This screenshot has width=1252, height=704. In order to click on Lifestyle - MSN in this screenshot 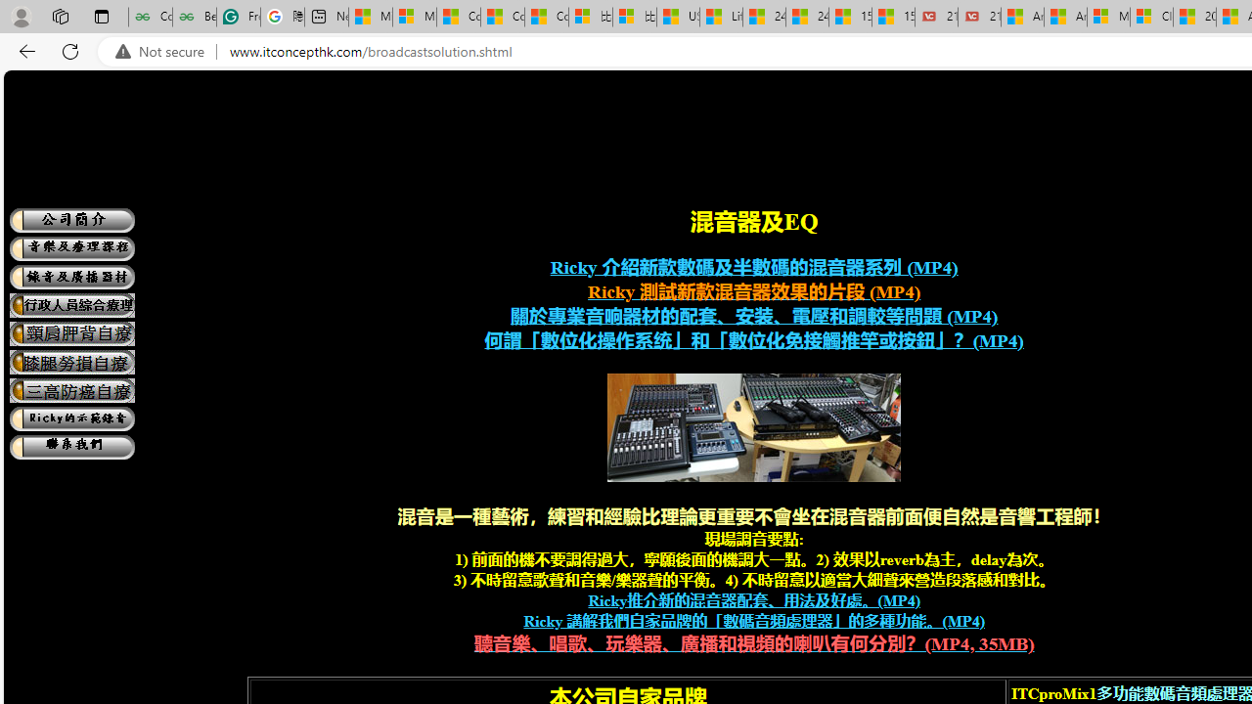, I will do `click(721, 18)`.